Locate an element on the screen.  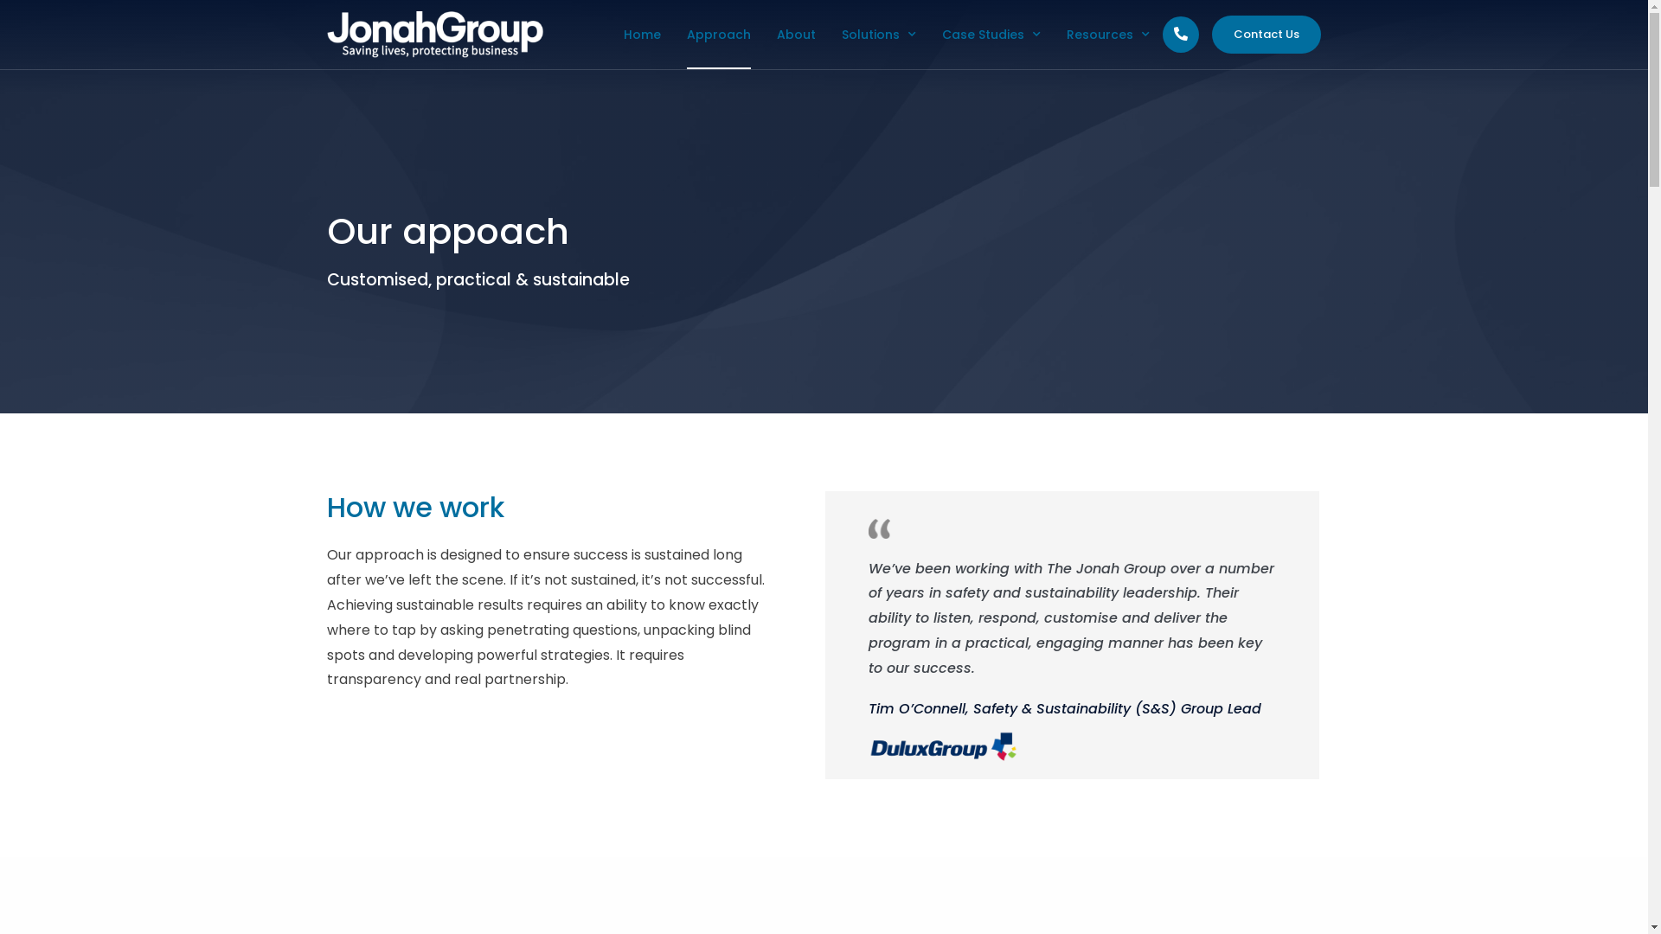
Approach is located at coordinates (719, 35).